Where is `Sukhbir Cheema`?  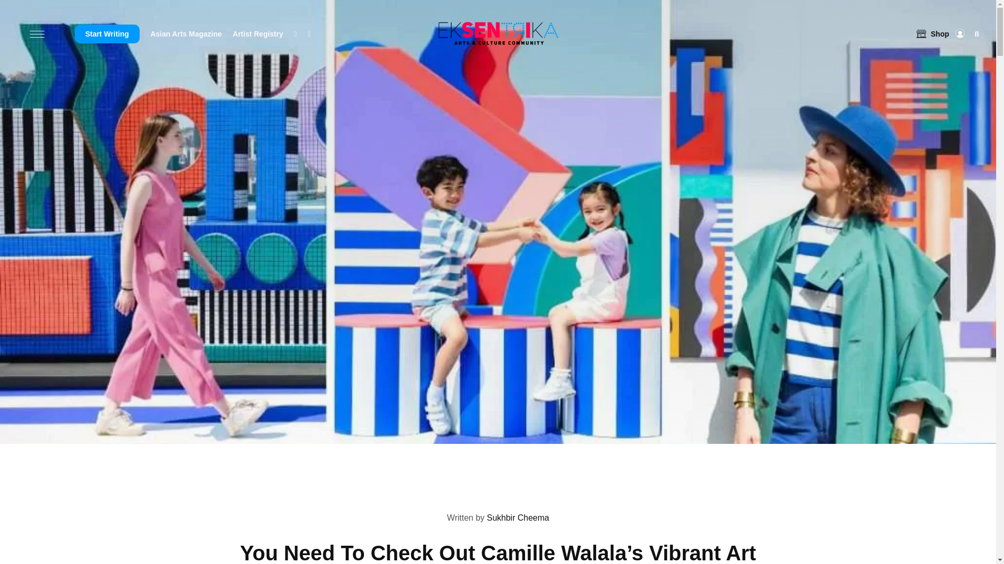
Sukhbir Cheema is located at coordinates (498, 488).